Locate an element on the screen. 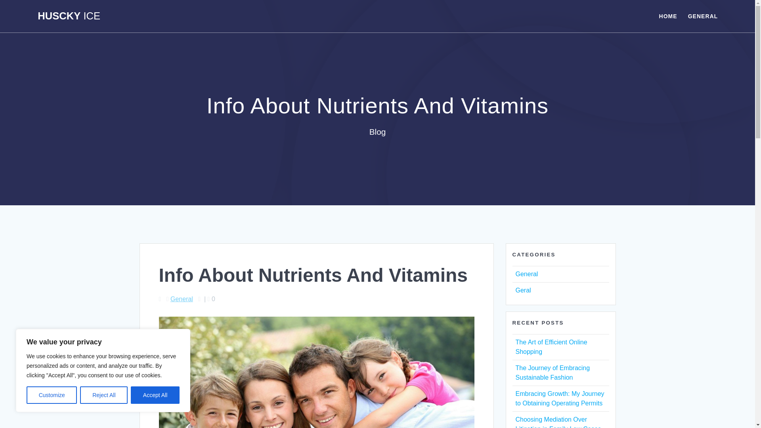  General is located at coordinates (182, 299).